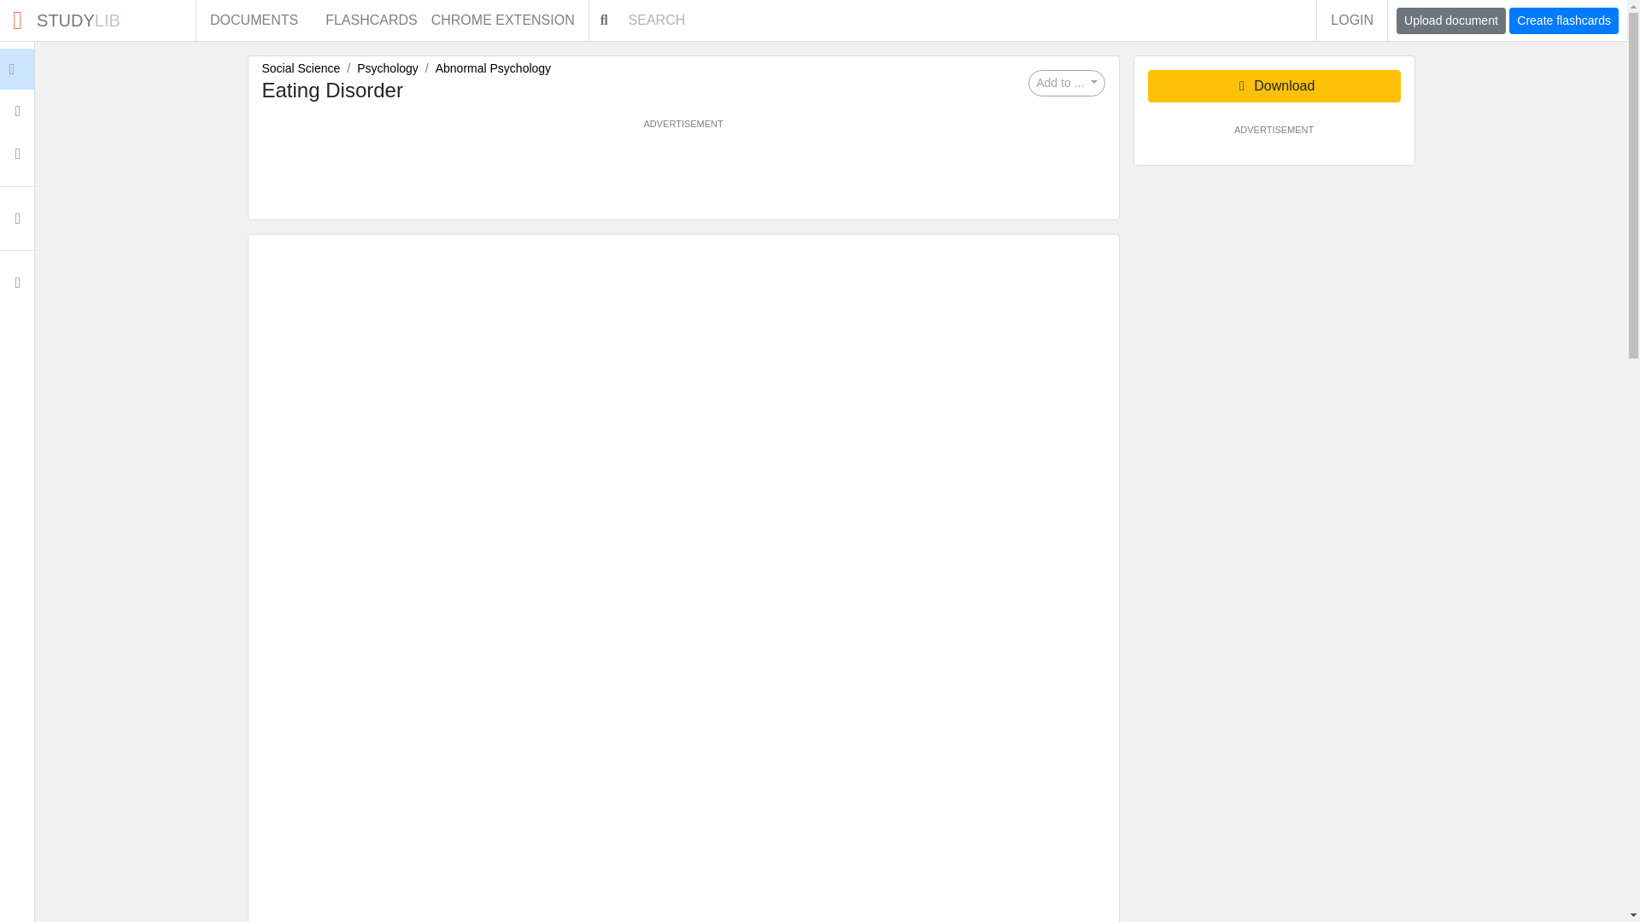  What do you see at coordinates (1351, 20) in the screenshot?
I see `LOGIN` at bounding box center [1351, 20].